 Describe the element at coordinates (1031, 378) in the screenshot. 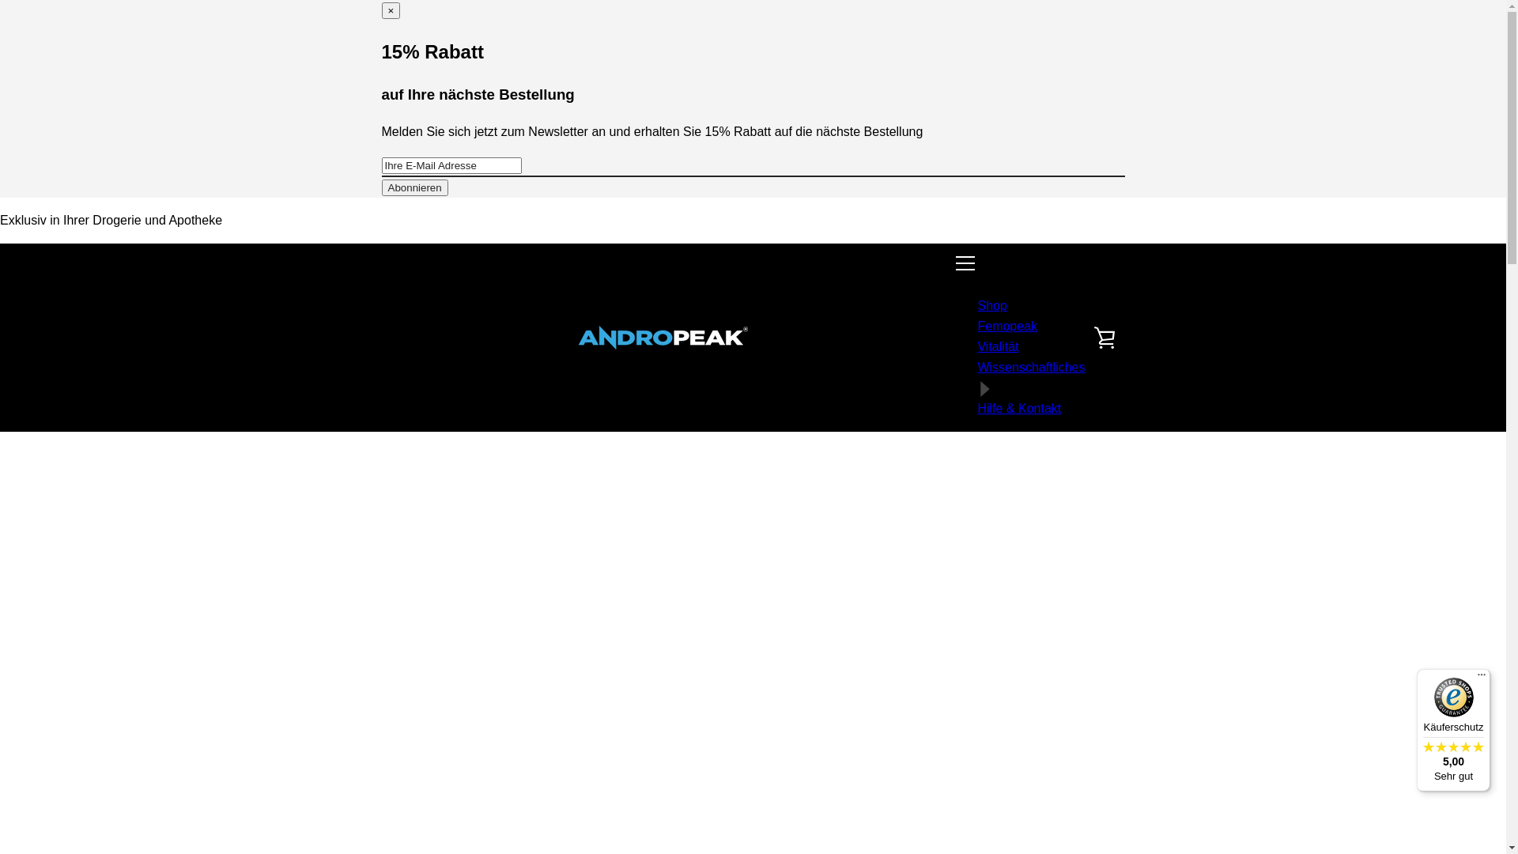

I see `Wissenschaftliches` at that location.